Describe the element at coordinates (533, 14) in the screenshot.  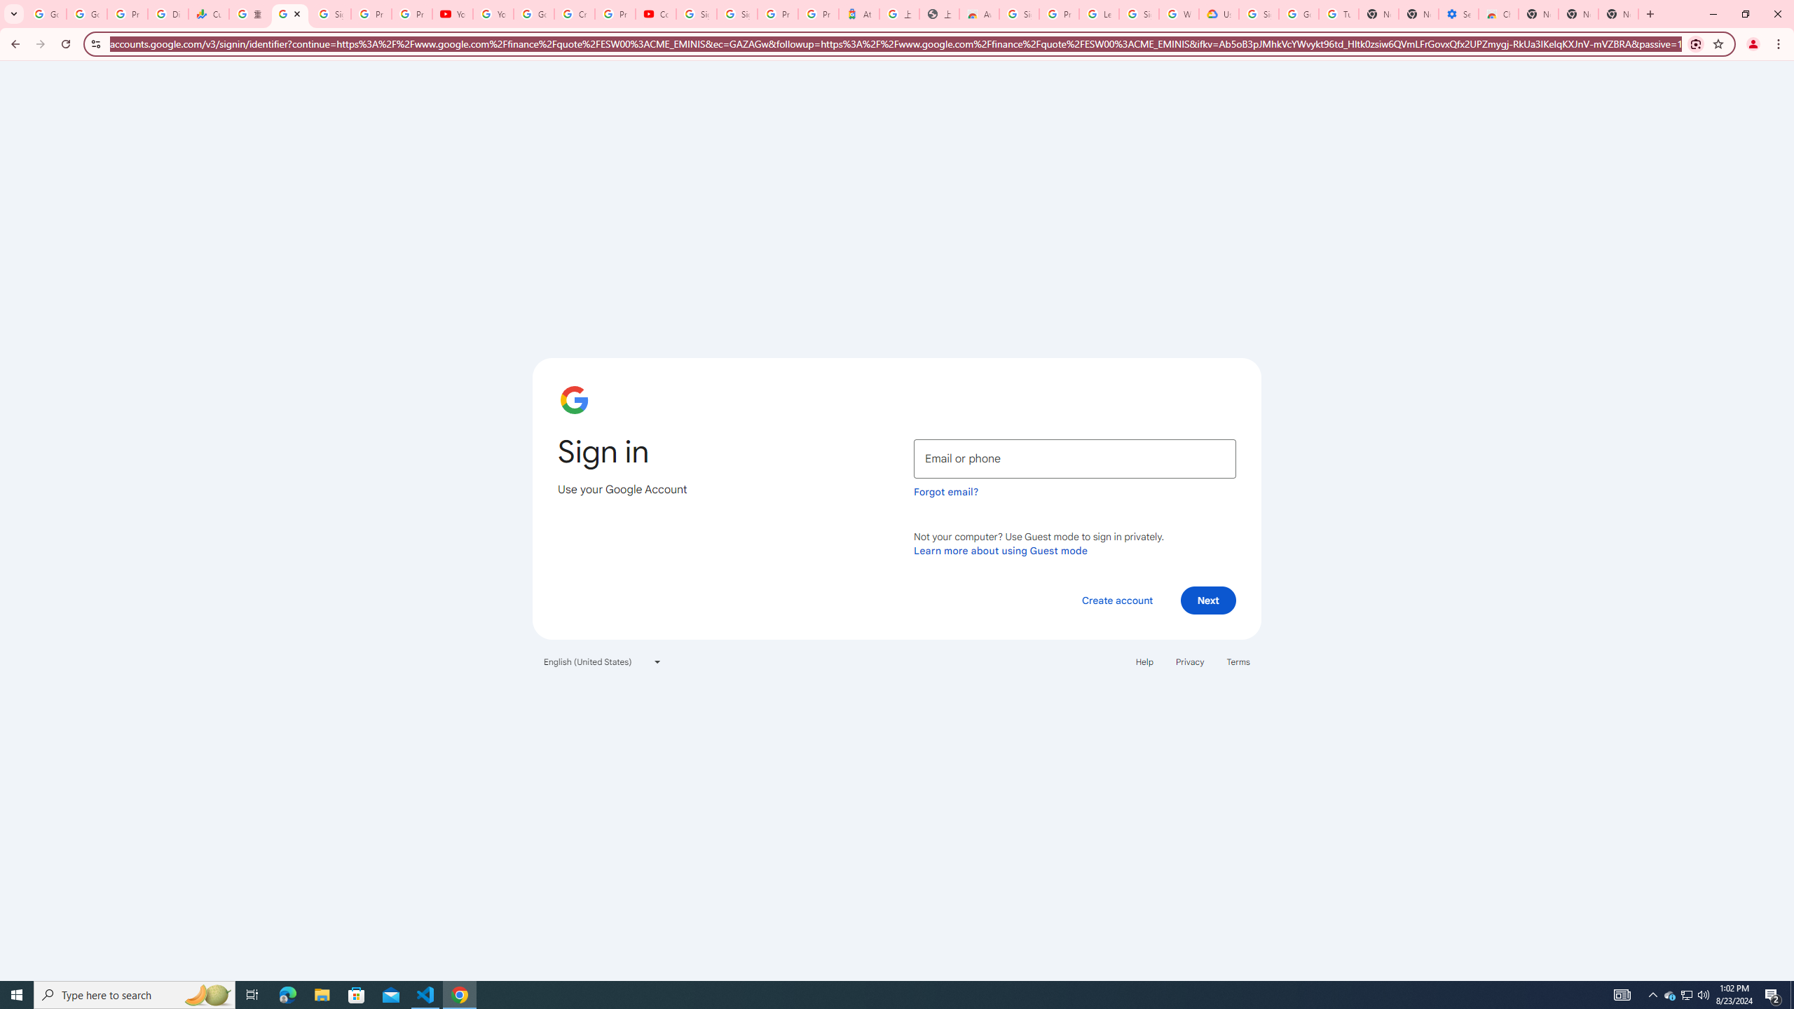
I see `Google Account Help` at that location.